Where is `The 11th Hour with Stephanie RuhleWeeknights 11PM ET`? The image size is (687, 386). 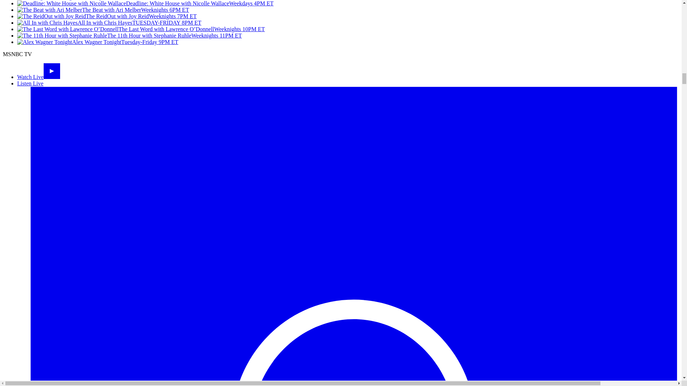
The 11th Hour with Stephanie RuhleWeeknights 11PM ET is located at coordinates (130, 35).